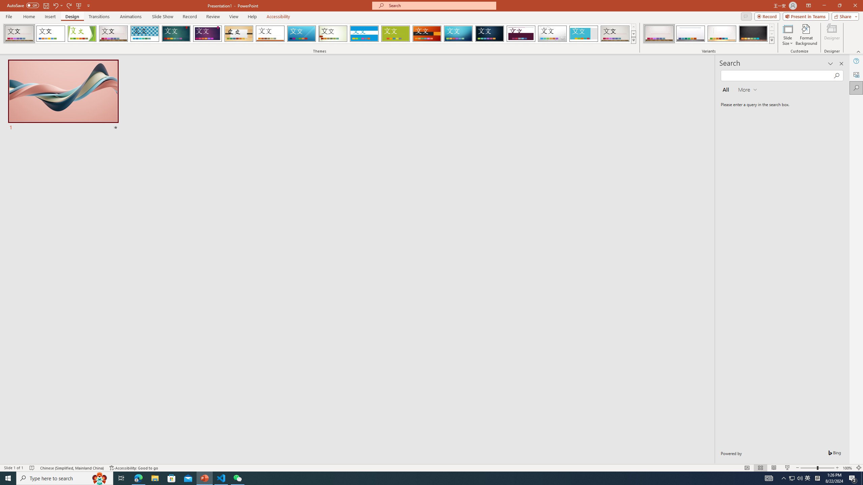 The image size is (863, 485). Describe the element at coordinates (690, 34) in the screenshot. I see `Gallery Variant 2` at that location.